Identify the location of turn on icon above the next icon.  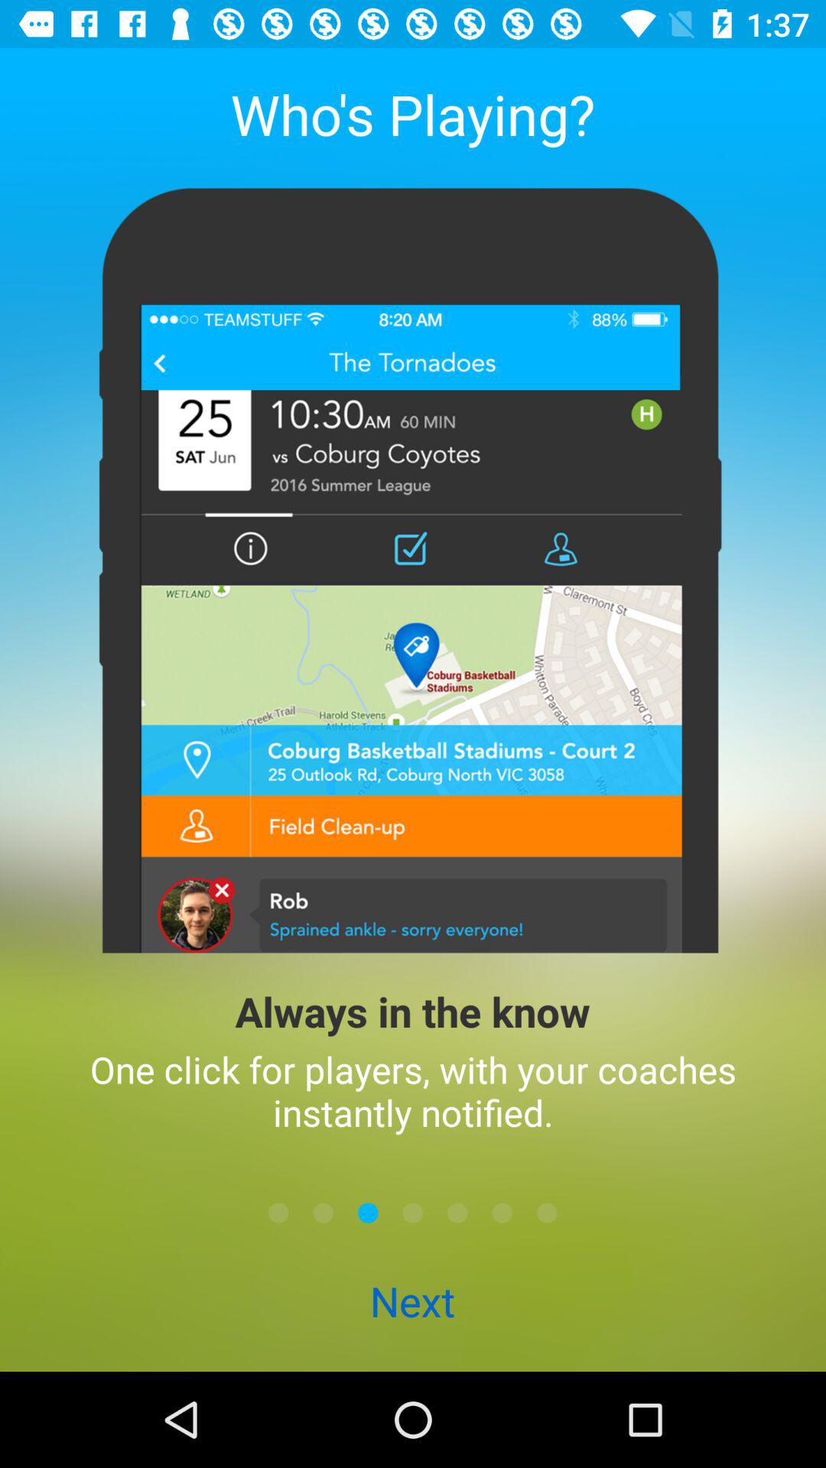
(278, 1213).